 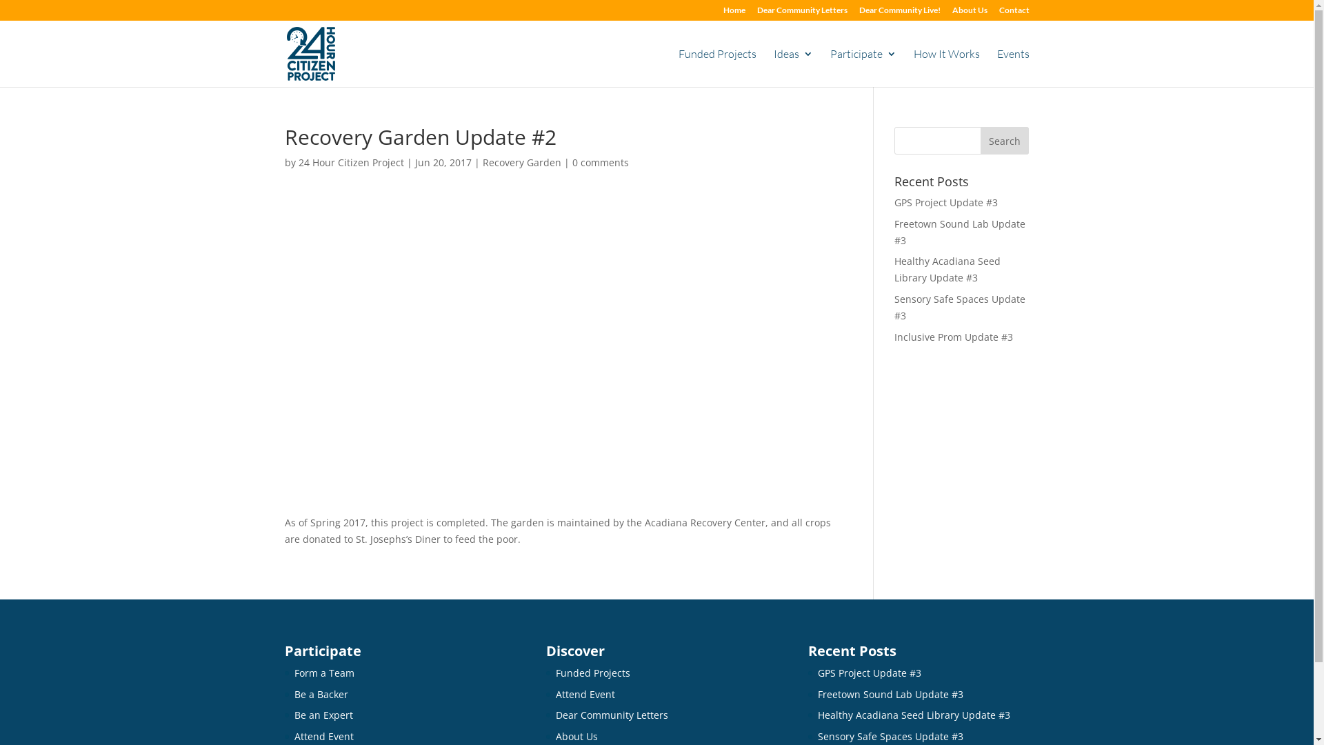 I want to click on Home, so click(x=734, y=14).